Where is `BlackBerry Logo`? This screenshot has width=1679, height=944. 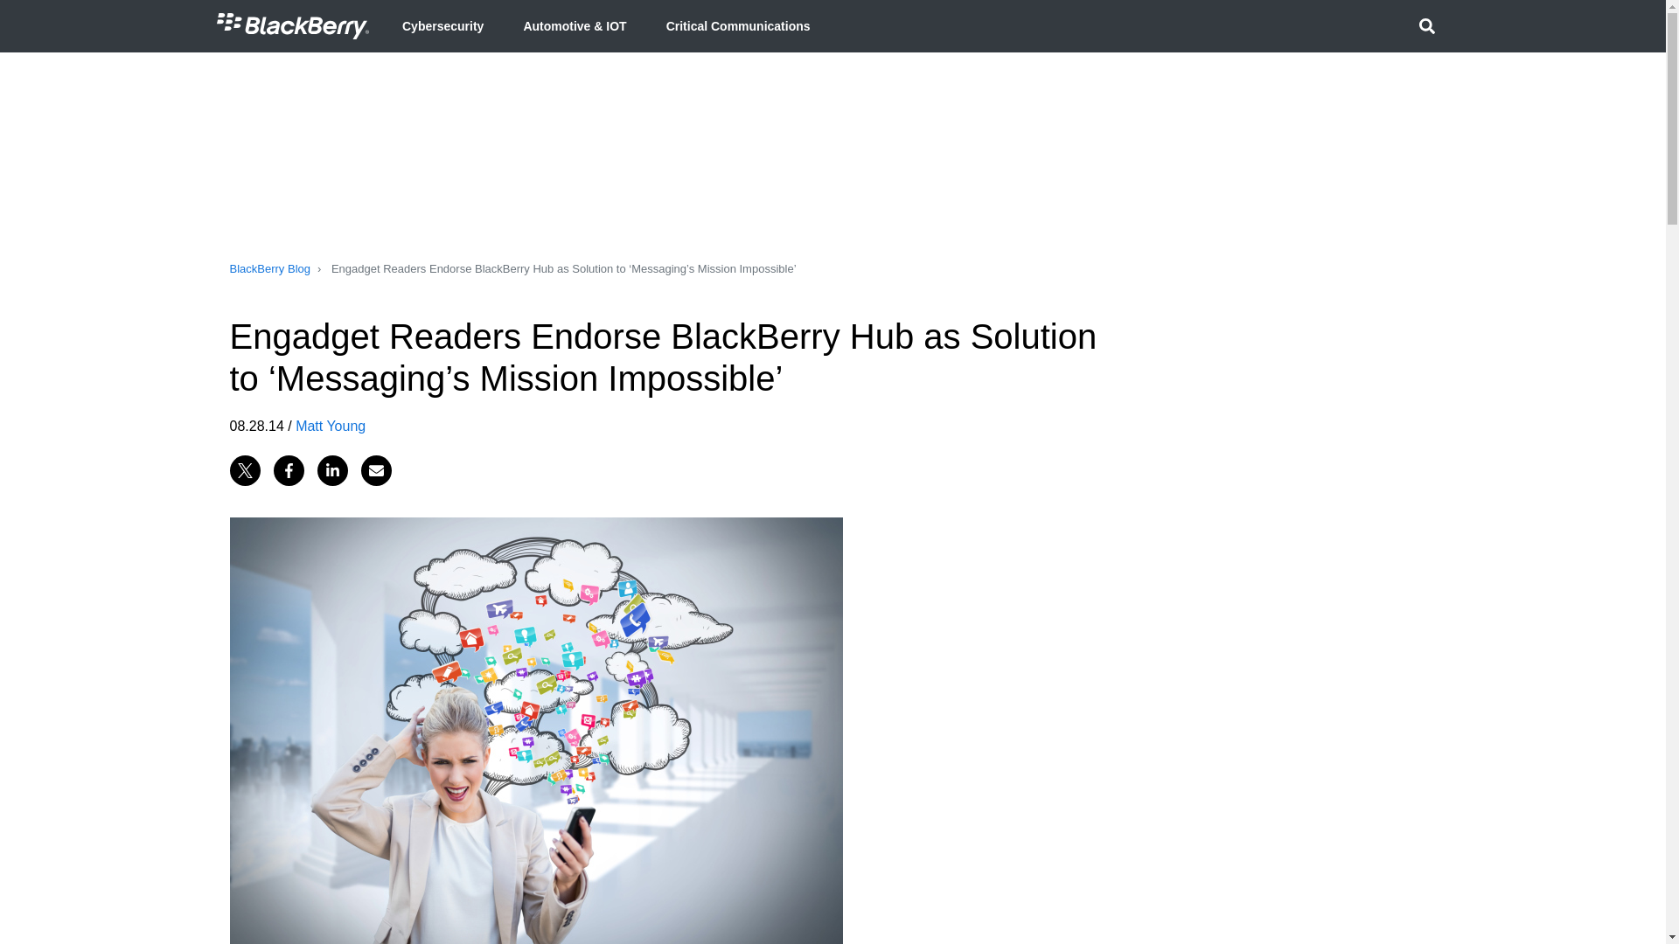 BlackBerry Logo is located at coordinates (292, 26).